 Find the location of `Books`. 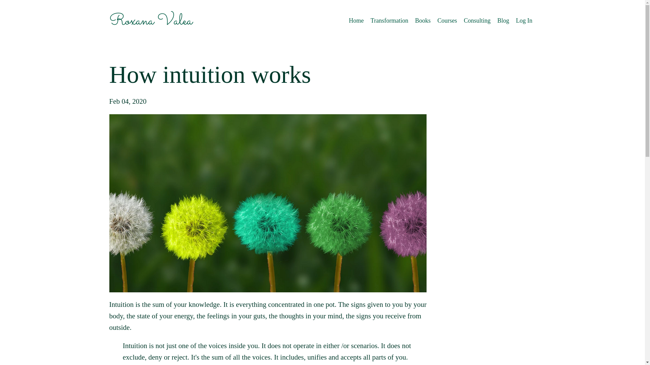

Books is located at coordinates (422, 21).